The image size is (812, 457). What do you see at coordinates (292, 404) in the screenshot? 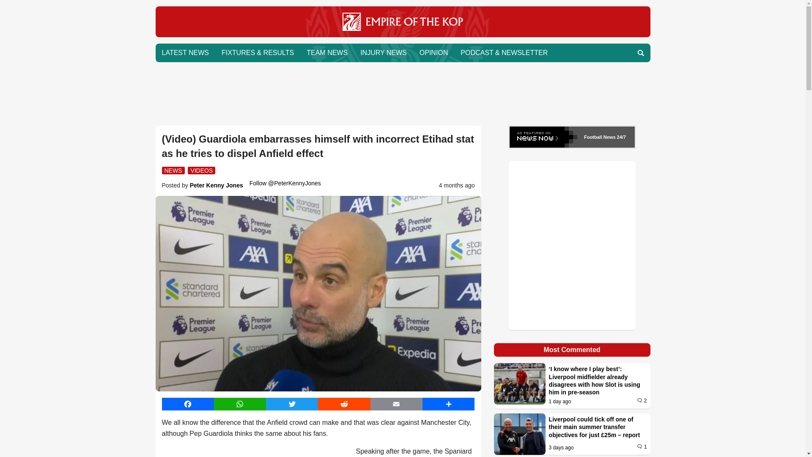
I see `Twitter` at bounding box center [292, 404].